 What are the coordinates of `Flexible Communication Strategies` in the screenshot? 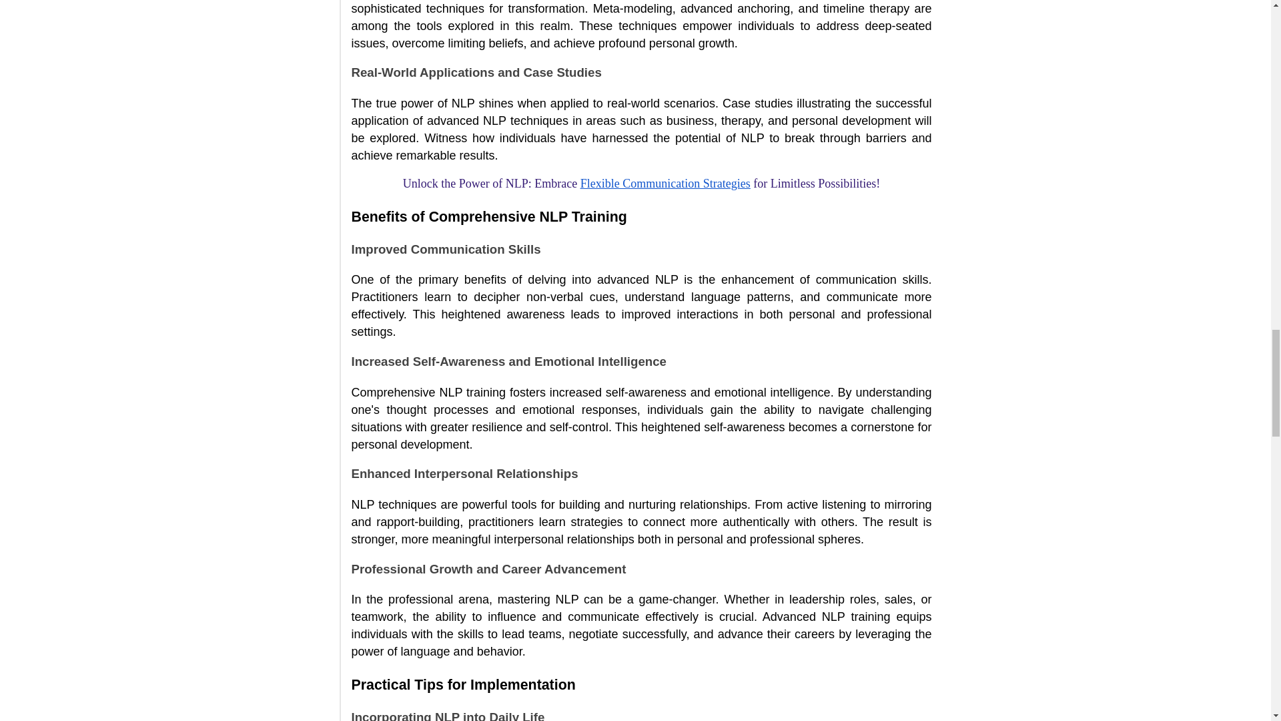 It's located at (665, 184).